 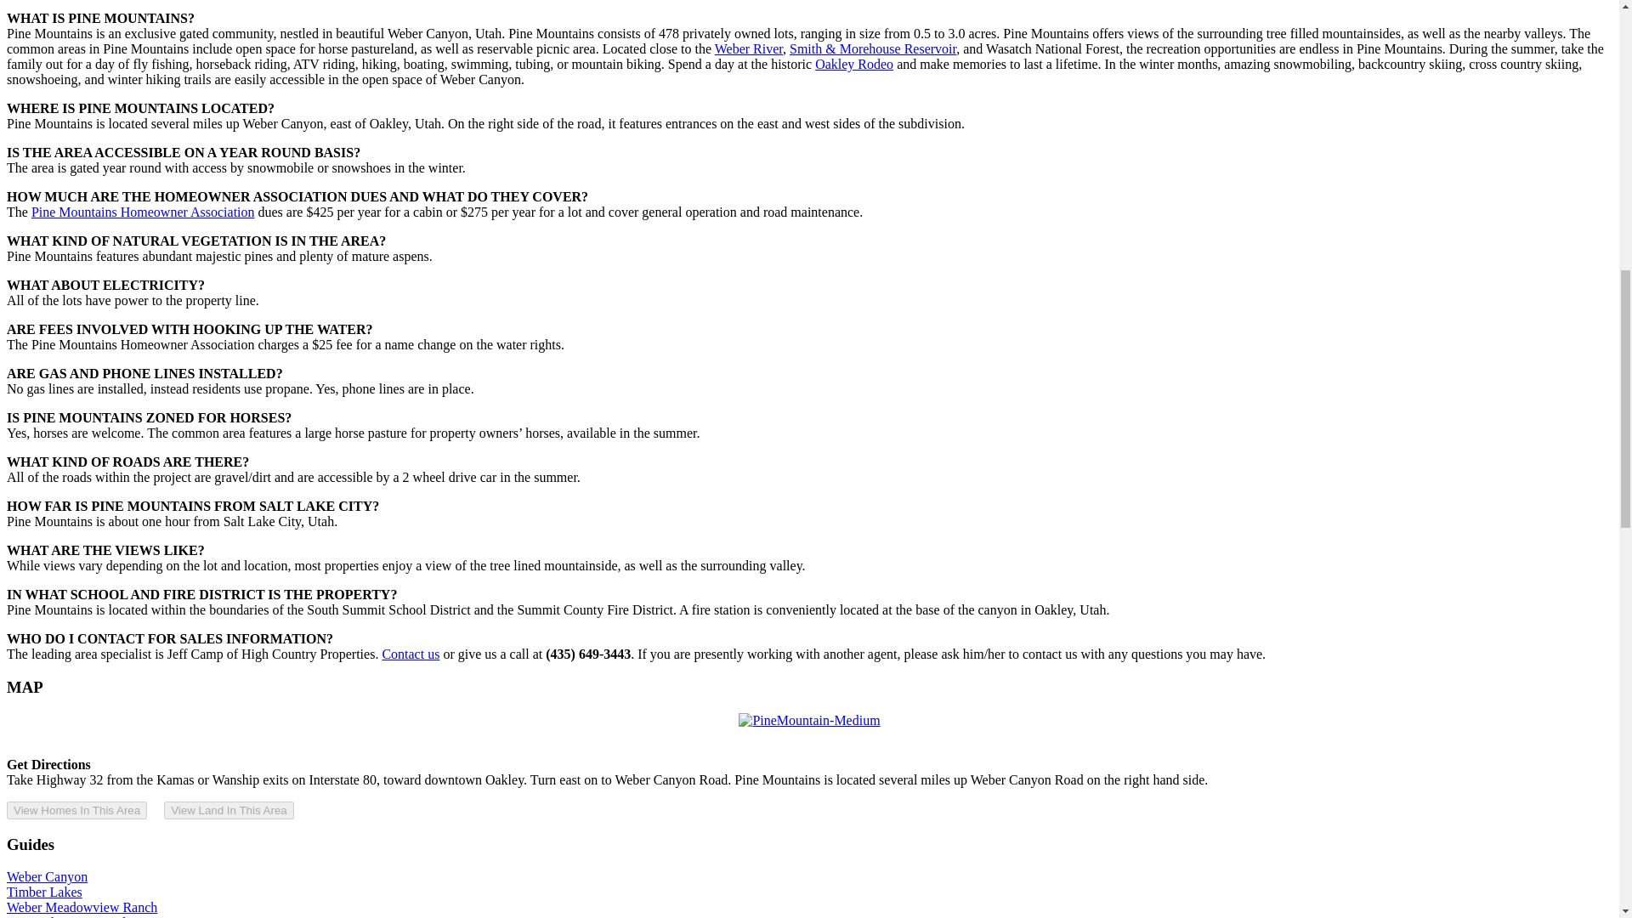 I want to click on Timber Lakes, so click(x=44, y=892).